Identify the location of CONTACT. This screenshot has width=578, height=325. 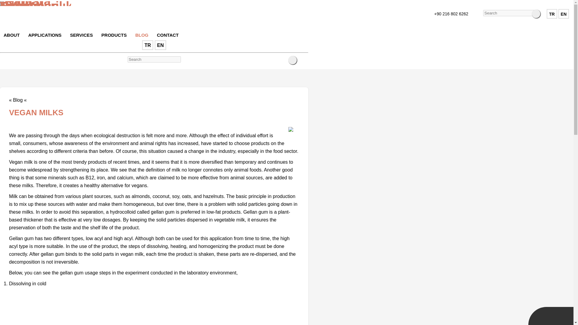
(167, 34).